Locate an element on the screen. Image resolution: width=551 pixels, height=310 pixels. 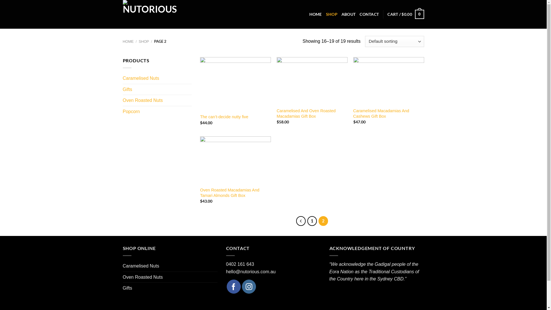
HOME is located at coordinates (128, 41).